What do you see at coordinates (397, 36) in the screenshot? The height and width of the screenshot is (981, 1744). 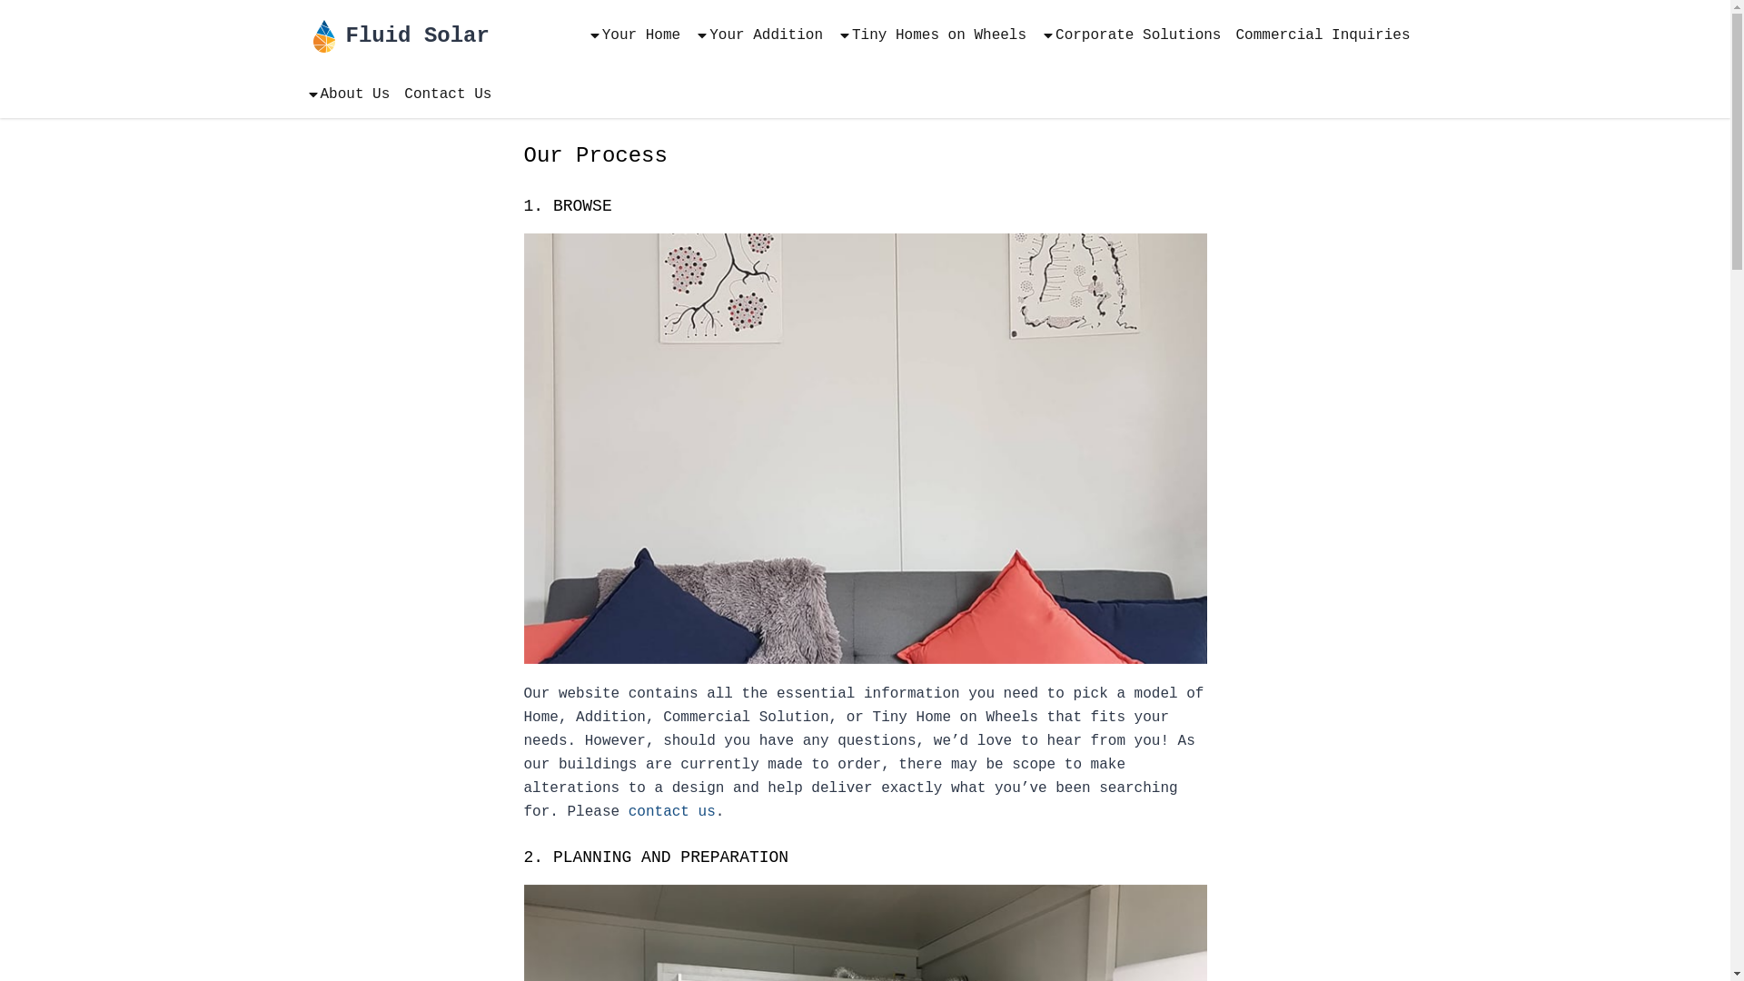 I see `Fluid Solar` at bounding box center [397, 36].